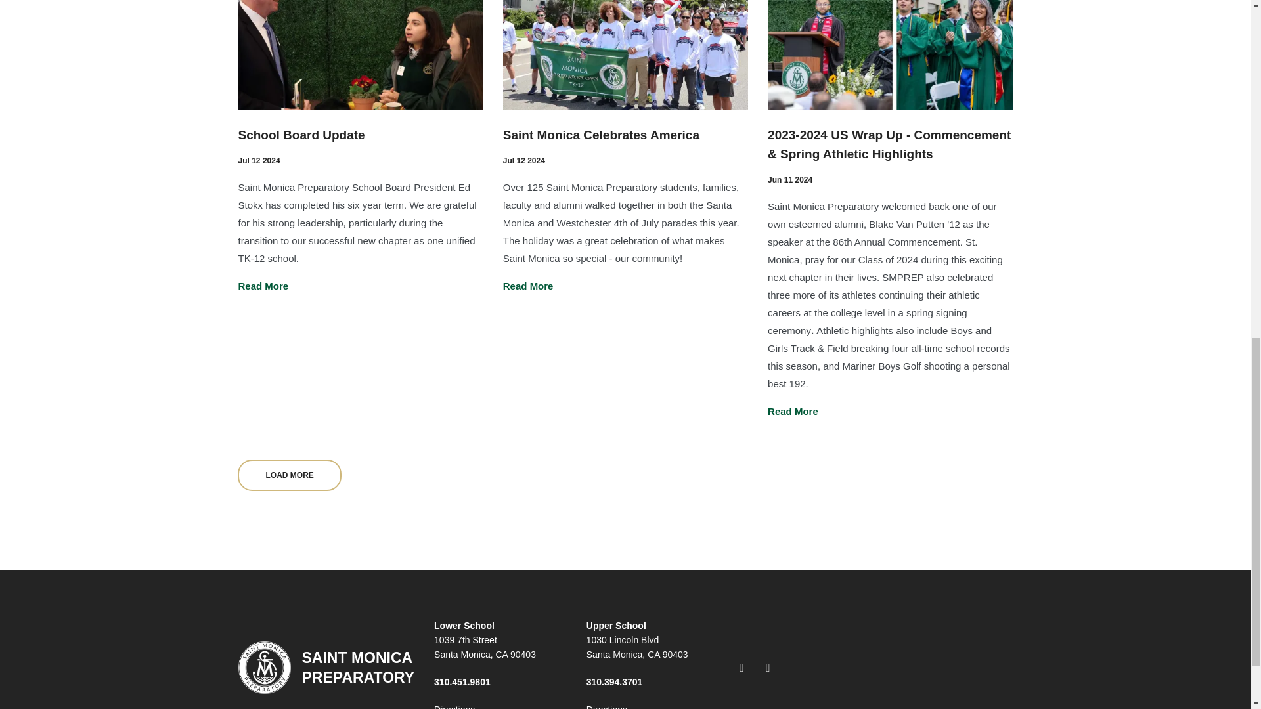 The image size is (1261, 709). What do you see at coordinates (360, 55) in the screenshot?
I see `Ed Stokx with SMPREP students` at bounding box center [360, 55].